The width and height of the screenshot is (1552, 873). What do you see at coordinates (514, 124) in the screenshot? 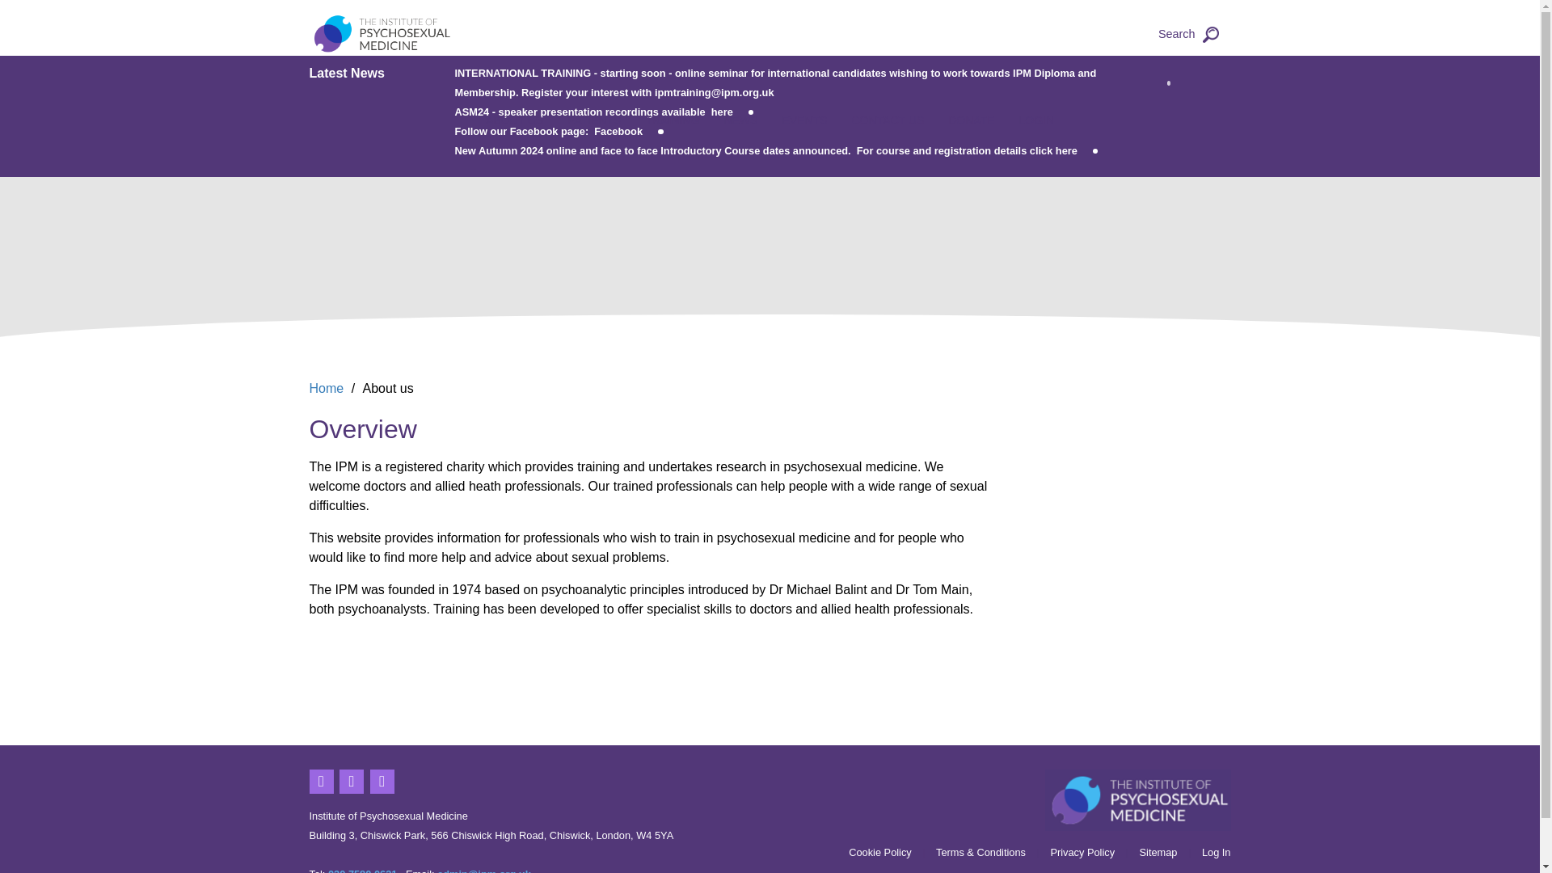
I see `ABOUT US` at bounding box center [514, 124].